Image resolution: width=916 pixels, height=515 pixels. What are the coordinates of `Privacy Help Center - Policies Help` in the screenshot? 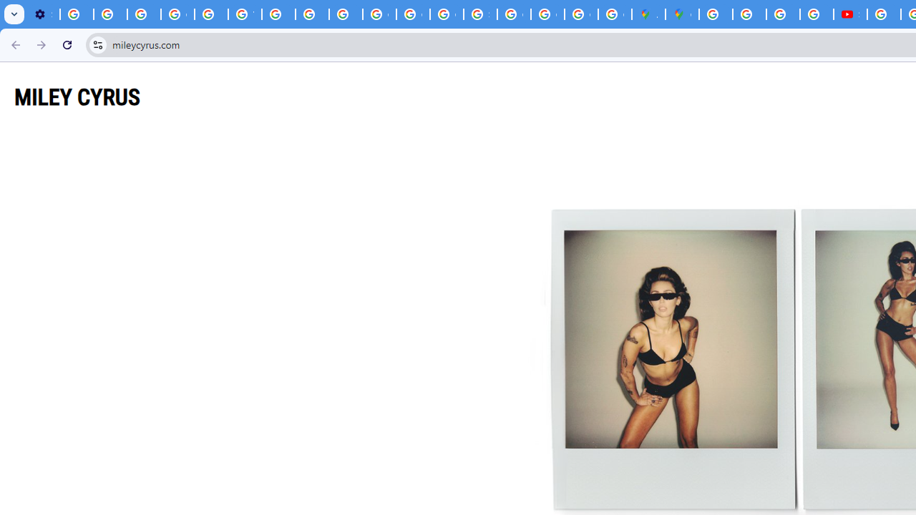 It's located at (210, 14).